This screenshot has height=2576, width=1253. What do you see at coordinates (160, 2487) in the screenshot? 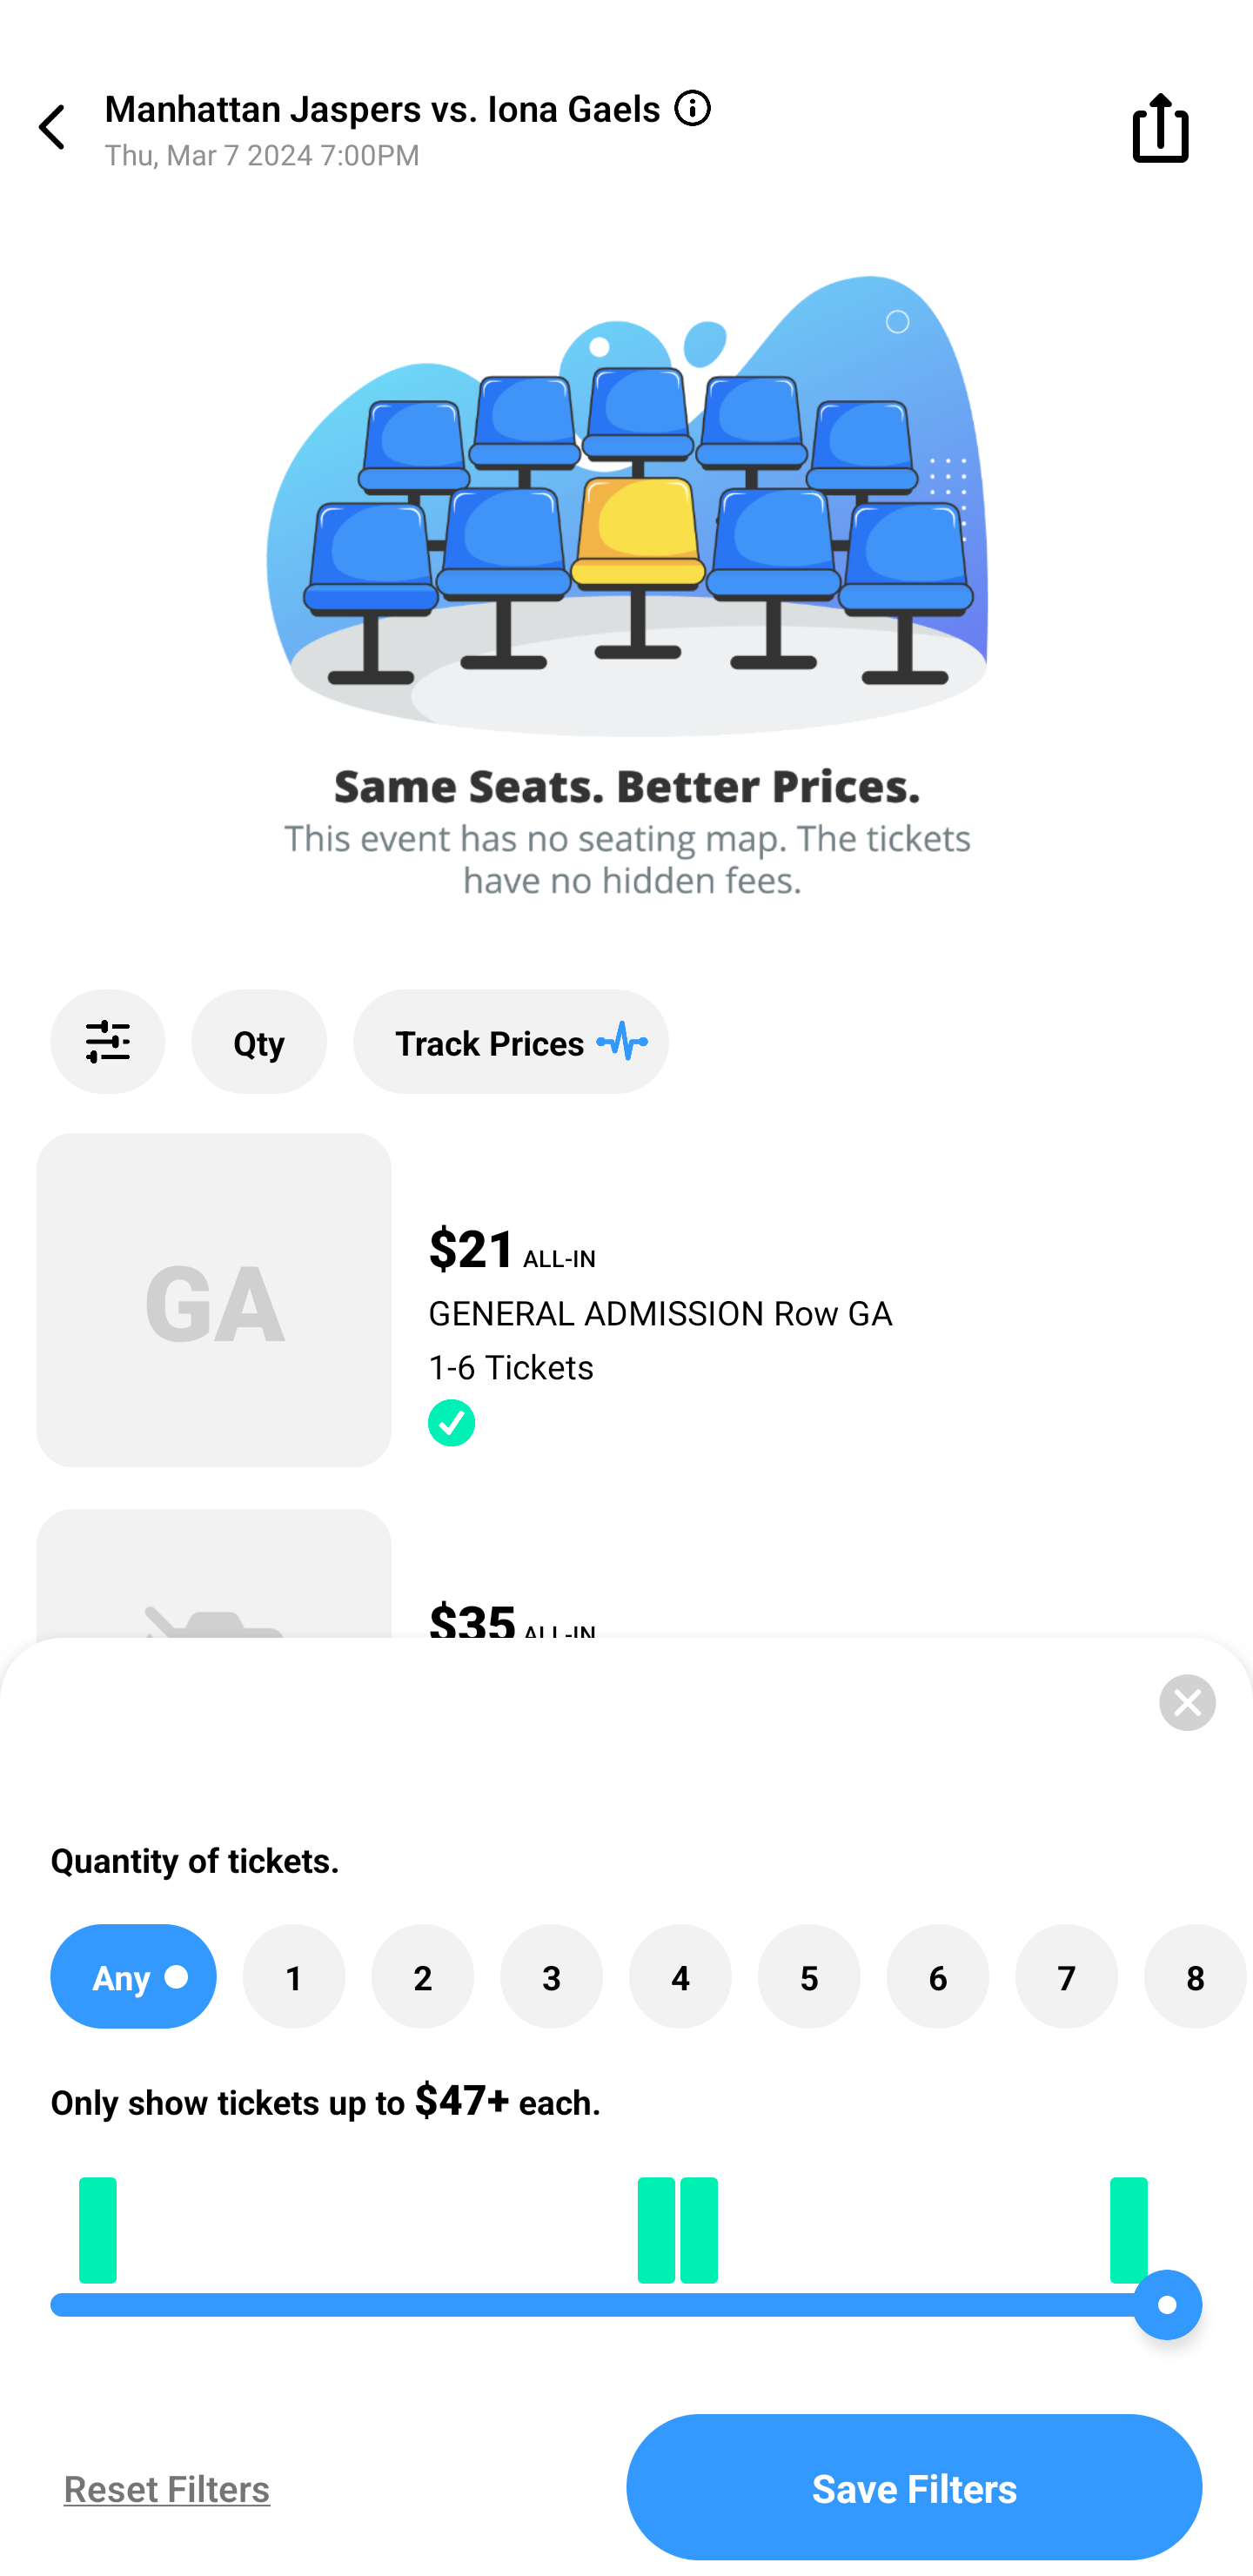
I see `Reset Filters` at bounding box center [160, 2487].